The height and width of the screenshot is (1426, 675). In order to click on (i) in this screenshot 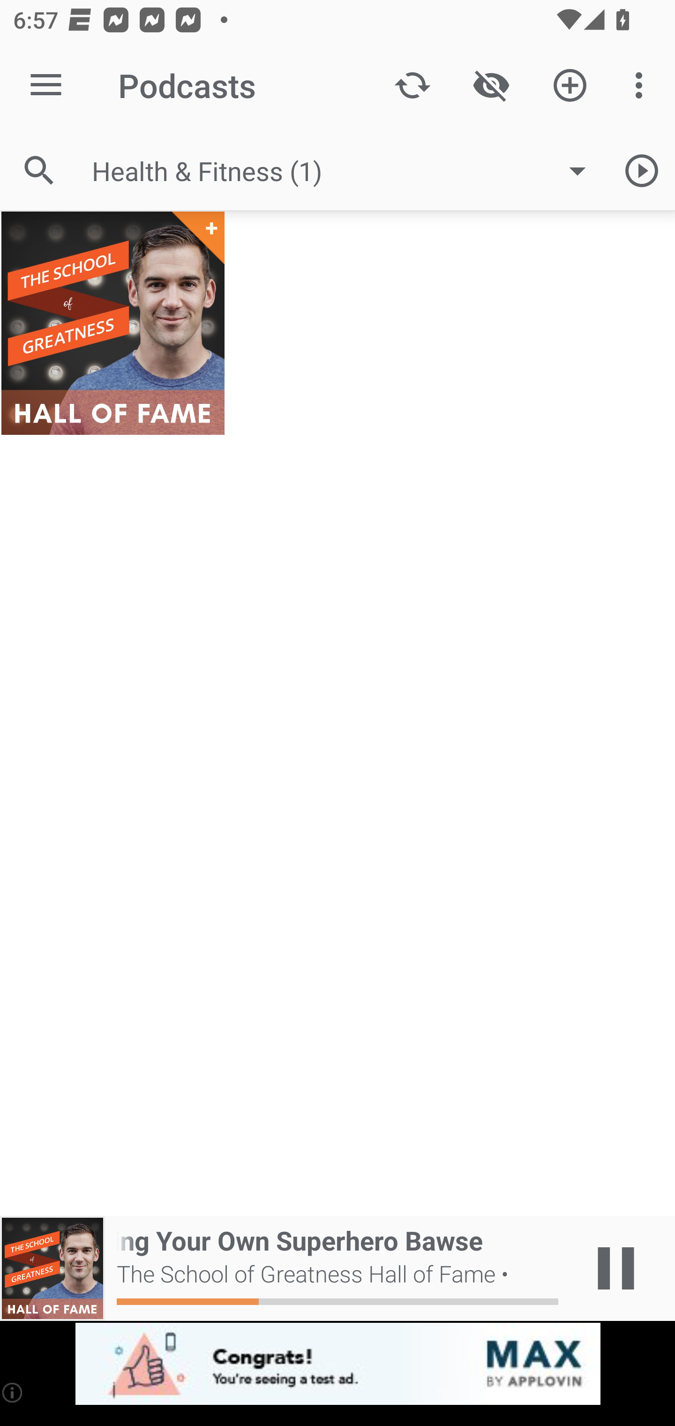, I will do `click(13, 1392)`.